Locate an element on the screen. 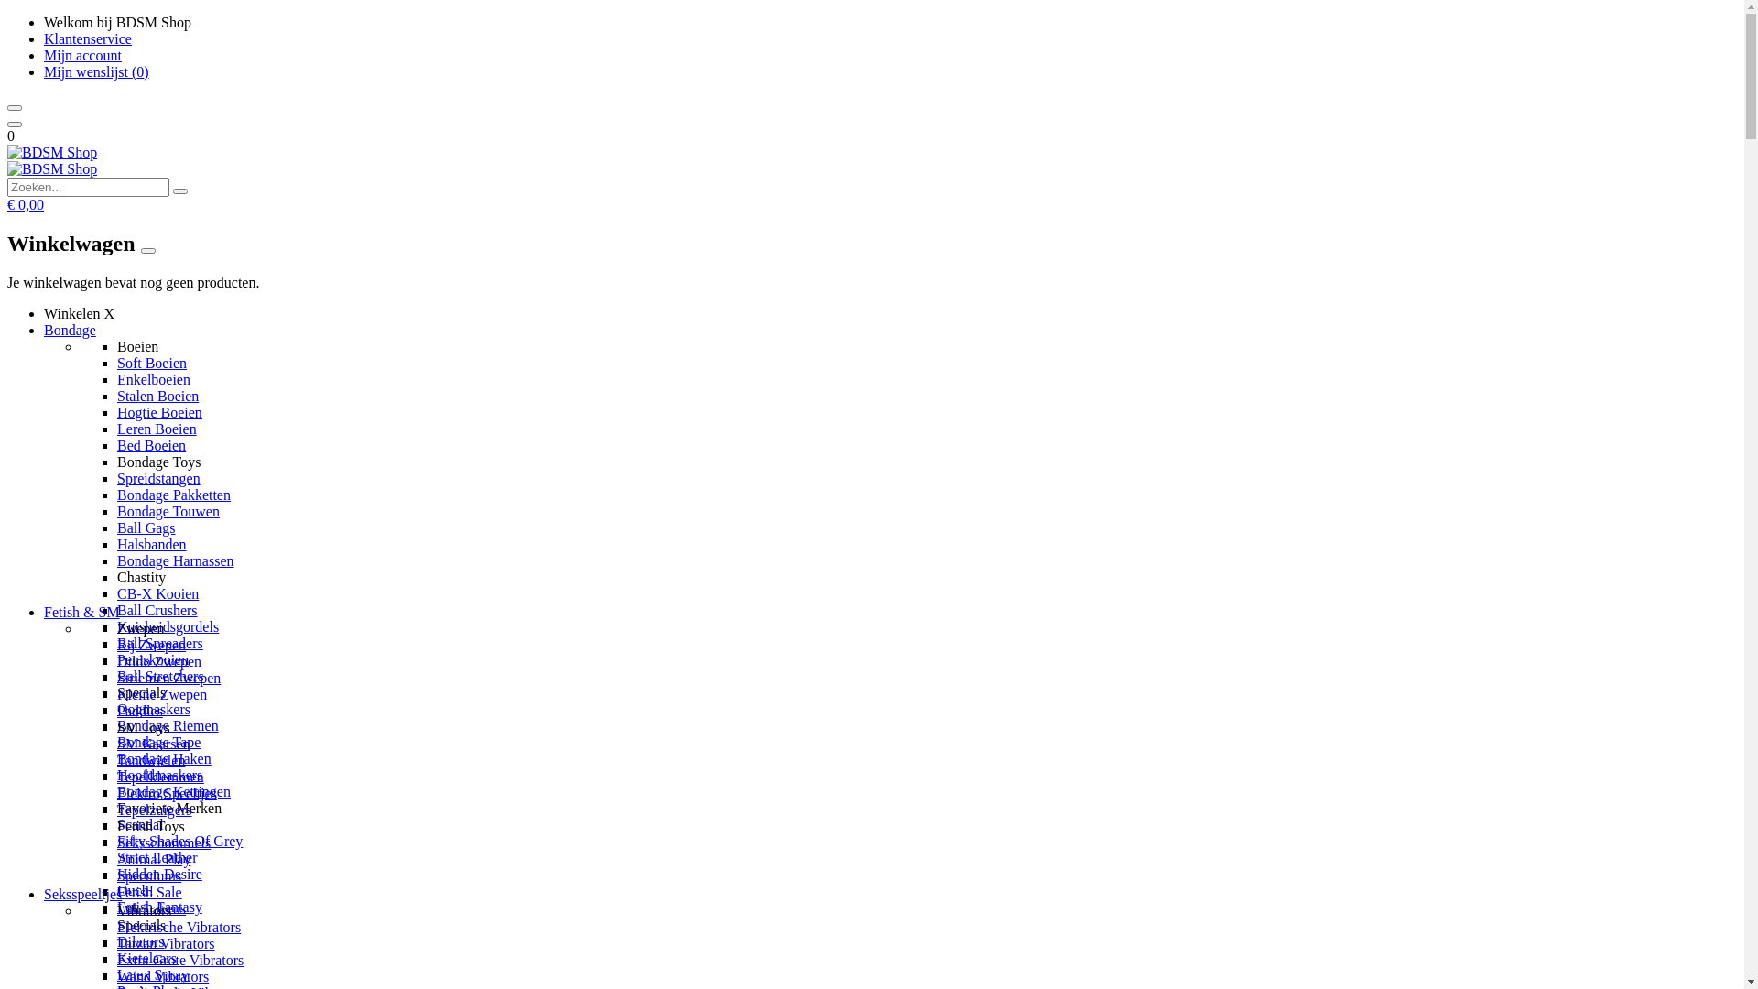 The width and height of the screenshot is (1758, 989). Peniskooien is located at coordinates (153, 659).